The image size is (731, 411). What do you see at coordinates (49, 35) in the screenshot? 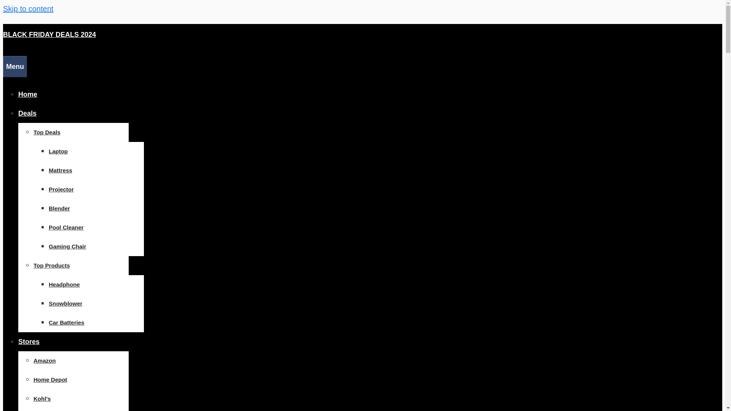
I see `BLACK FRIDAY DEALS 2024` at bounding box center [49, 35].